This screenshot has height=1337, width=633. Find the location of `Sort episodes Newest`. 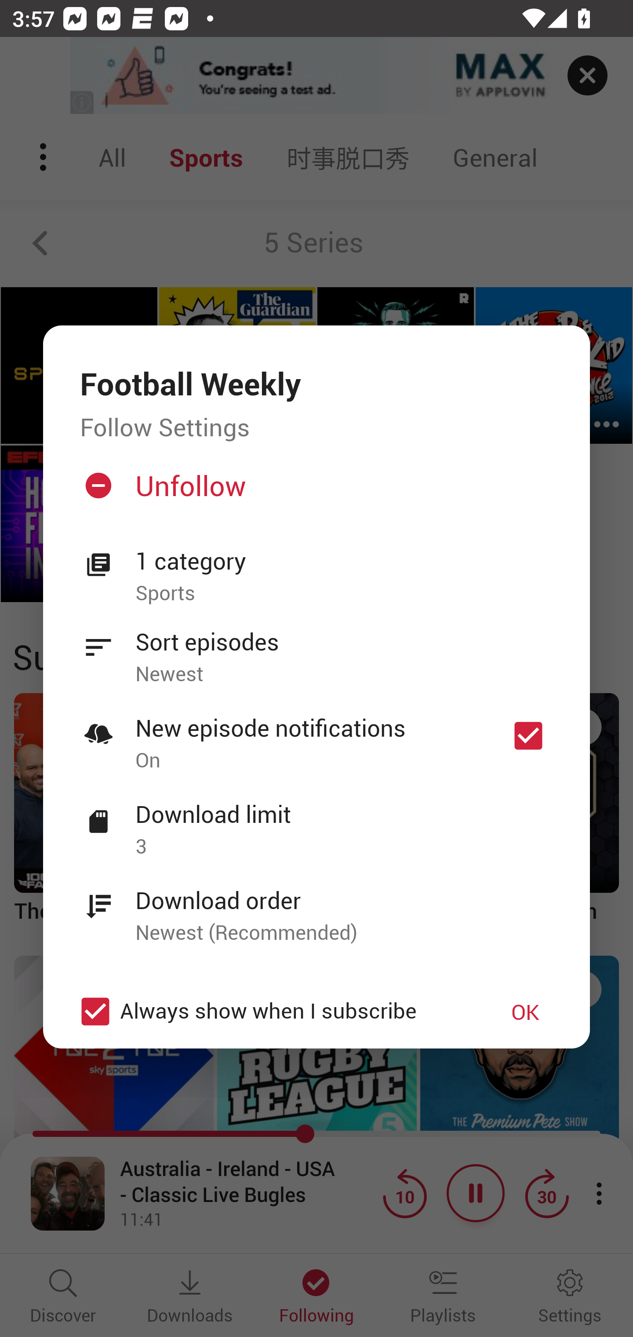

Sort episodes Newest is located at coordinates (316, 648).